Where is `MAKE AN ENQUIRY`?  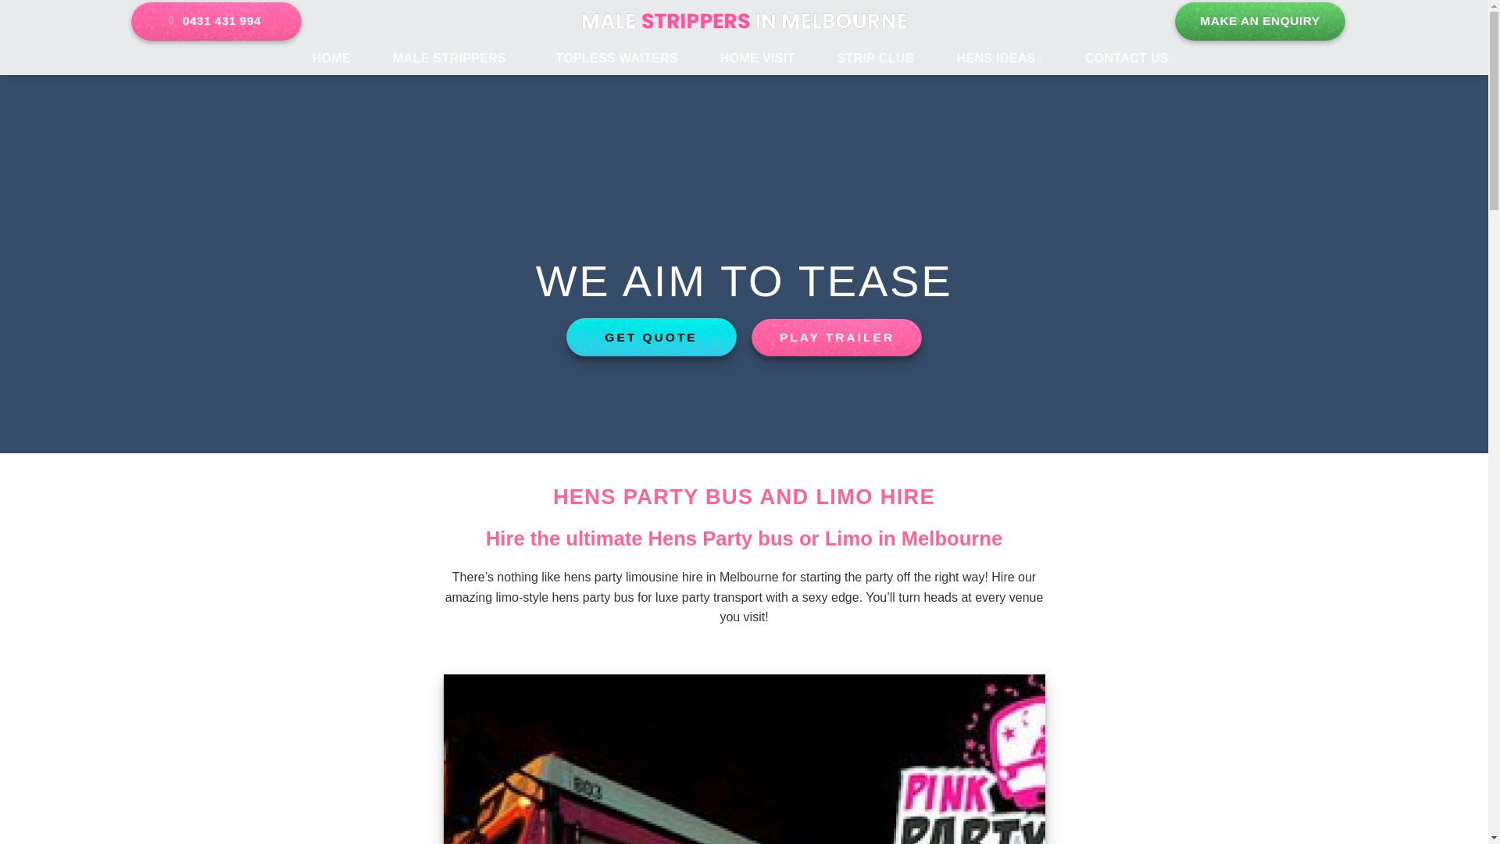
MAKE AN ENQUIRY is located at coordinates (1259, 20).